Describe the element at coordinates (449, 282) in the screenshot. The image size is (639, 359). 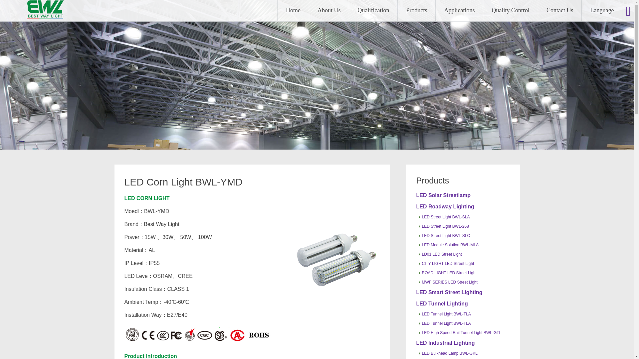
I see `MWF SERIES LED Street Light` at that location.